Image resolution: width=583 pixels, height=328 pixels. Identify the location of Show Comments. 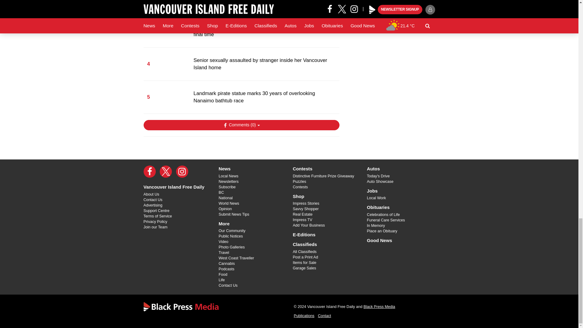
(241, 125).